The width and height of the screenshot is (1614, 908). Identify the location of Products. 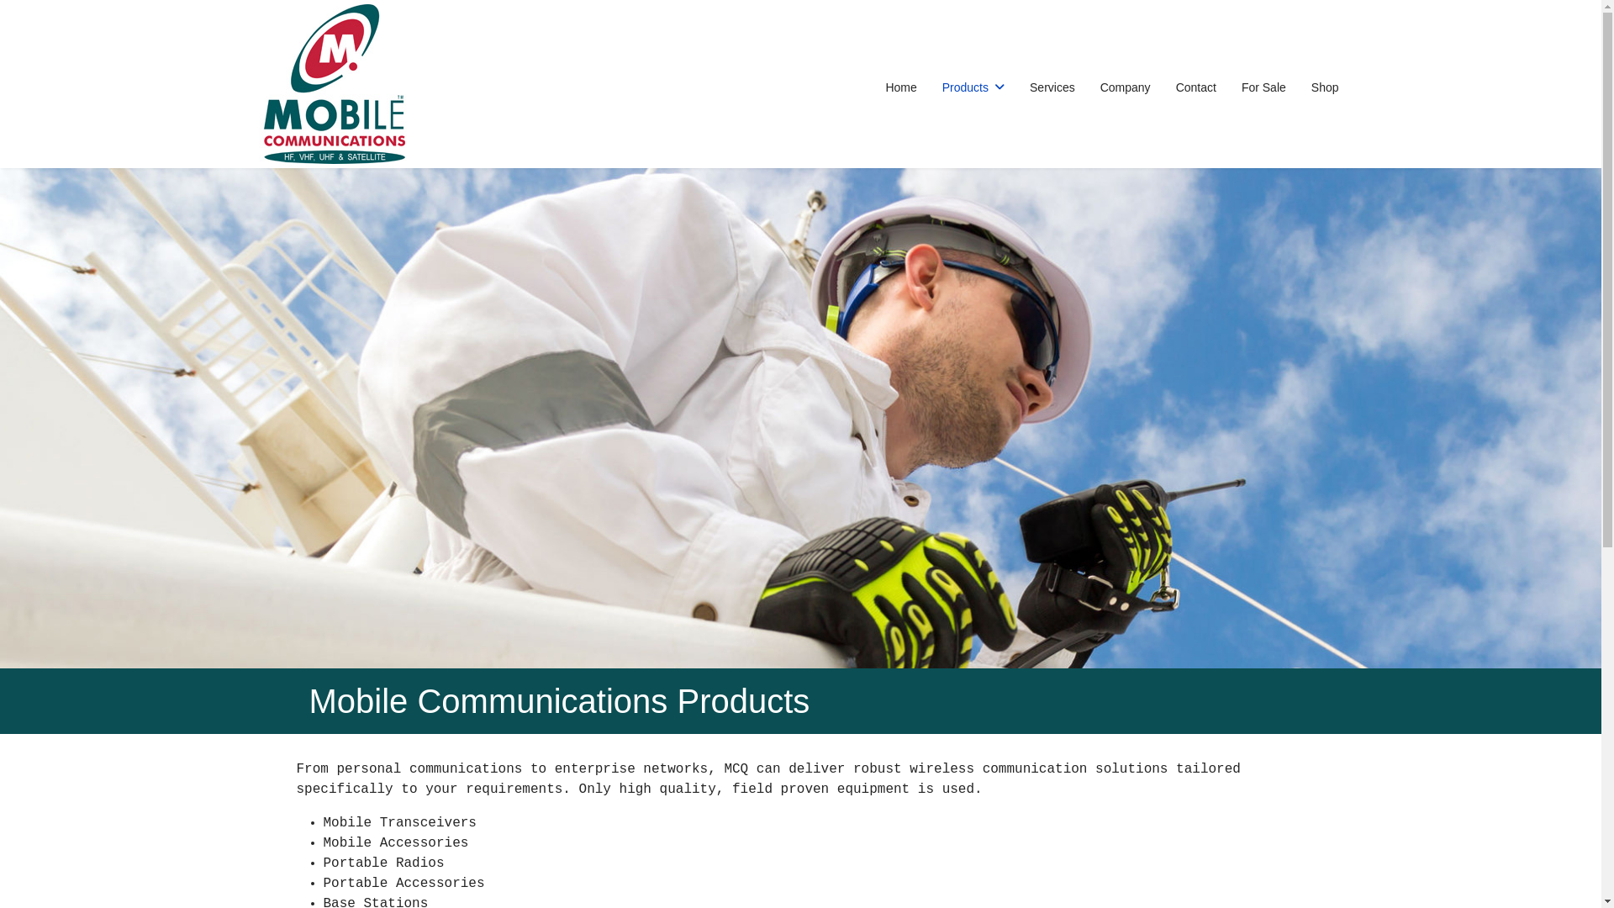
(973, 87).